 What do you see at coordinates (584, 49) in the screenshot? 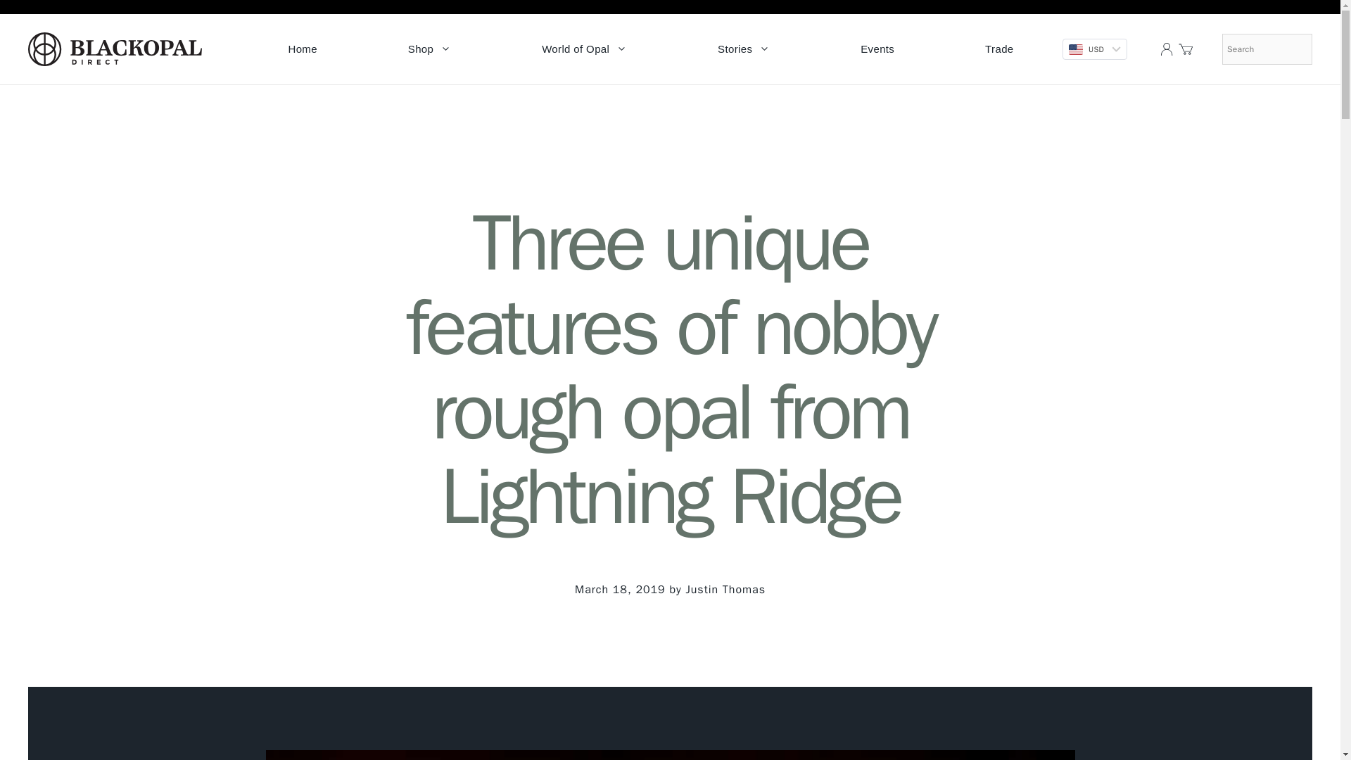
I see `World of Opal` at bounding box center [584, 49].